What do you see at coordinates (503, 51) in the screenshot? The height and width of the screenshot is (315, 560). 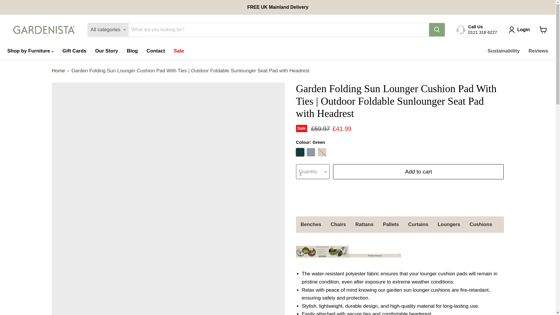 I see `Sustainability` at bounding box center [503, 51].